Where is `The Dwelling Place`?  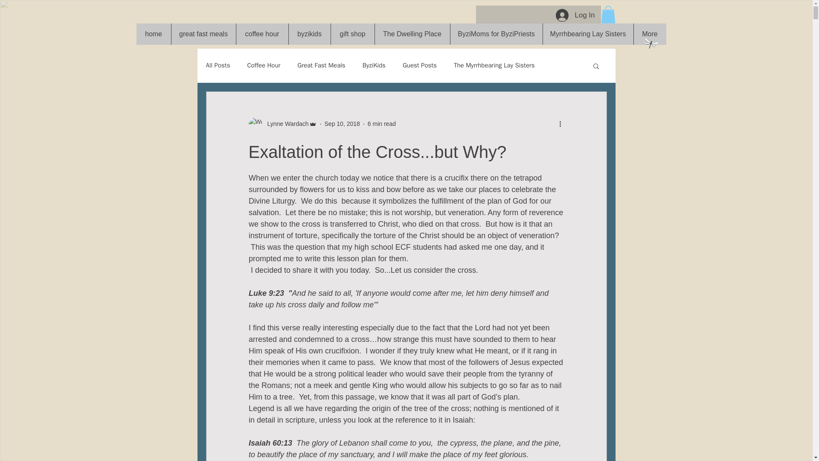 The Dwelling Place is located at coordinates (412, 34).